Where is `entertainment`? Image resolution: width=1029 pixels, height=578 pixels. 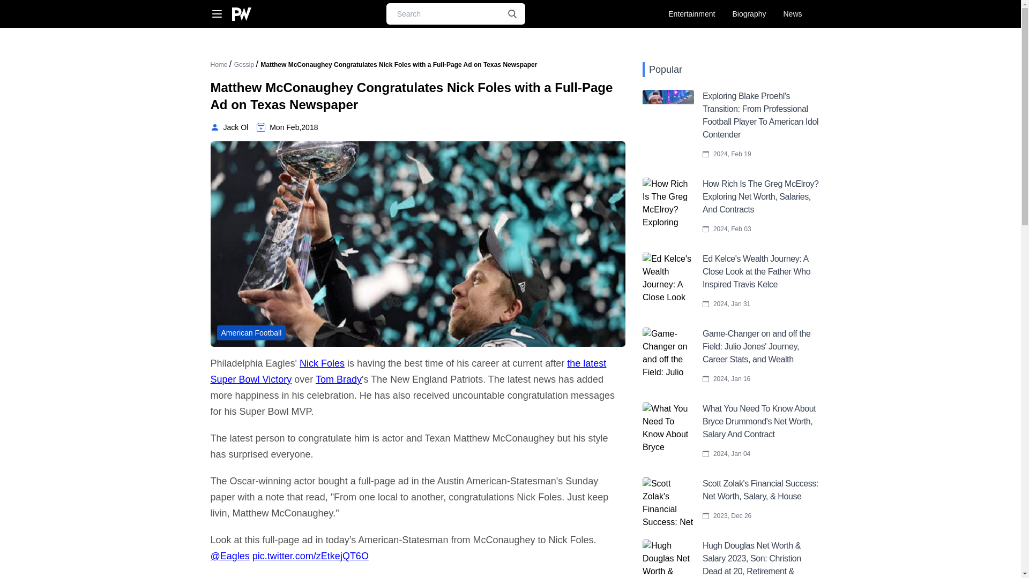
entertainment is located at coordinates (691, 14).